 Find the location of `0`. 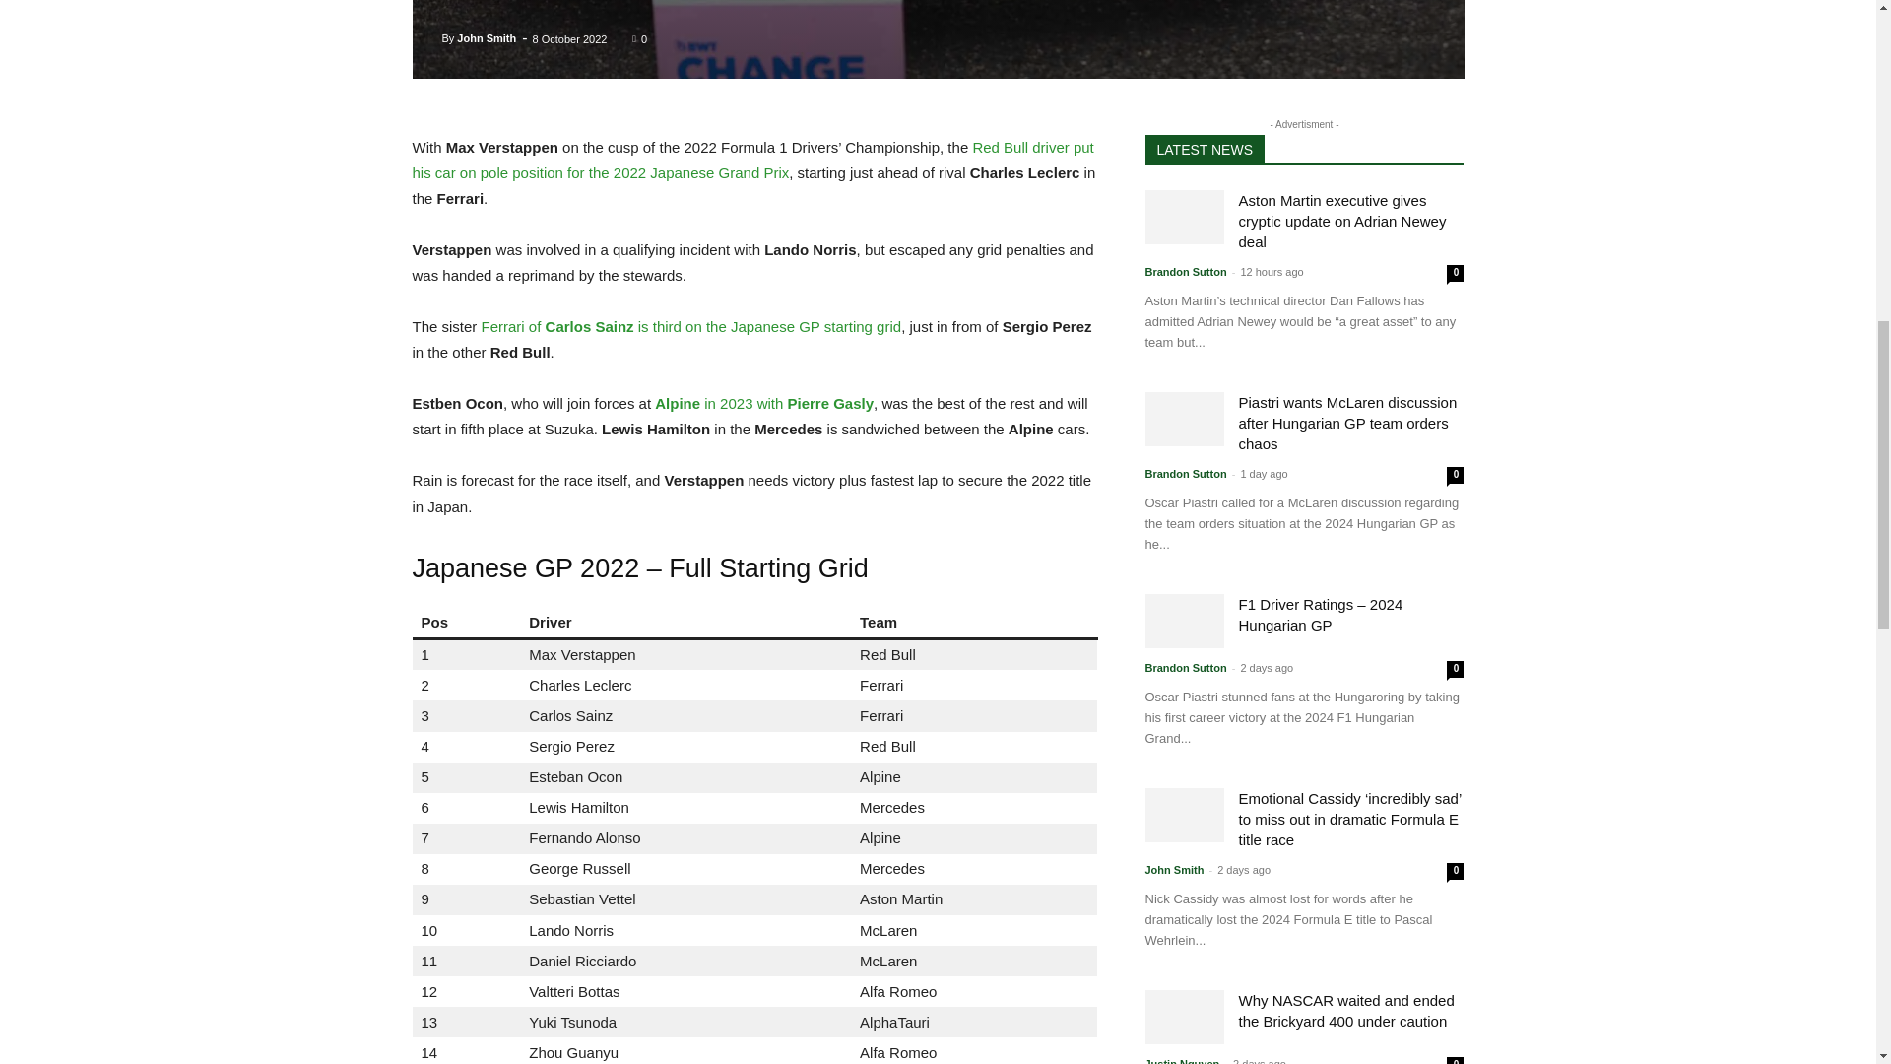

0 is located at coordinates (638, 38).